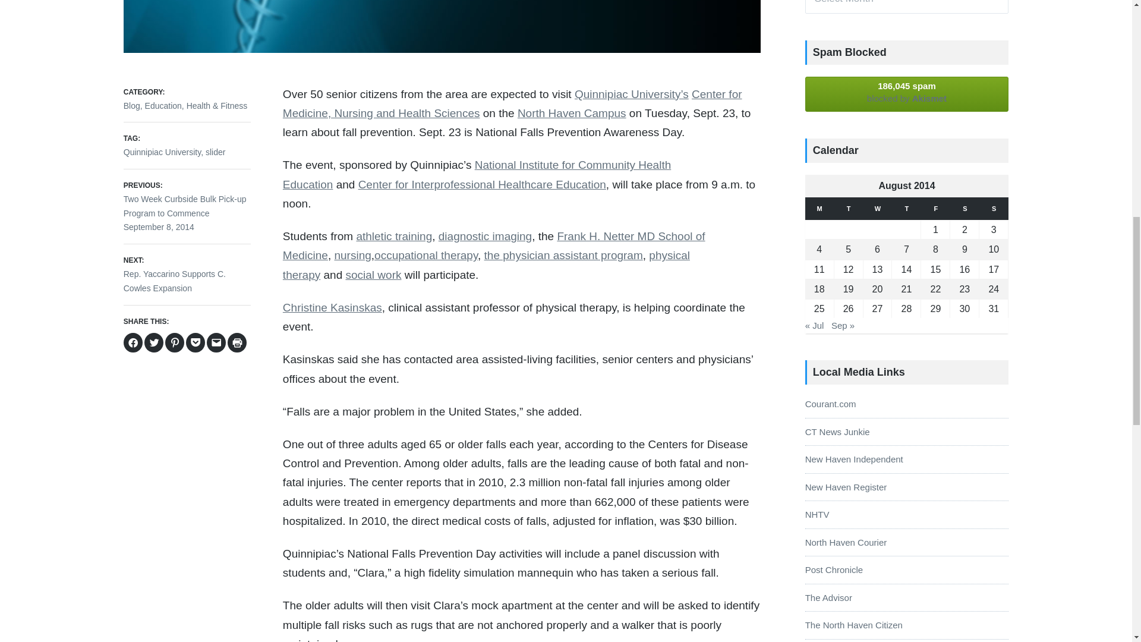 This screenshot has height=642, width=1141. Describe the element at coordinates (187, 273) in the screenshot. I see `Click to share on Twitter` at that location.